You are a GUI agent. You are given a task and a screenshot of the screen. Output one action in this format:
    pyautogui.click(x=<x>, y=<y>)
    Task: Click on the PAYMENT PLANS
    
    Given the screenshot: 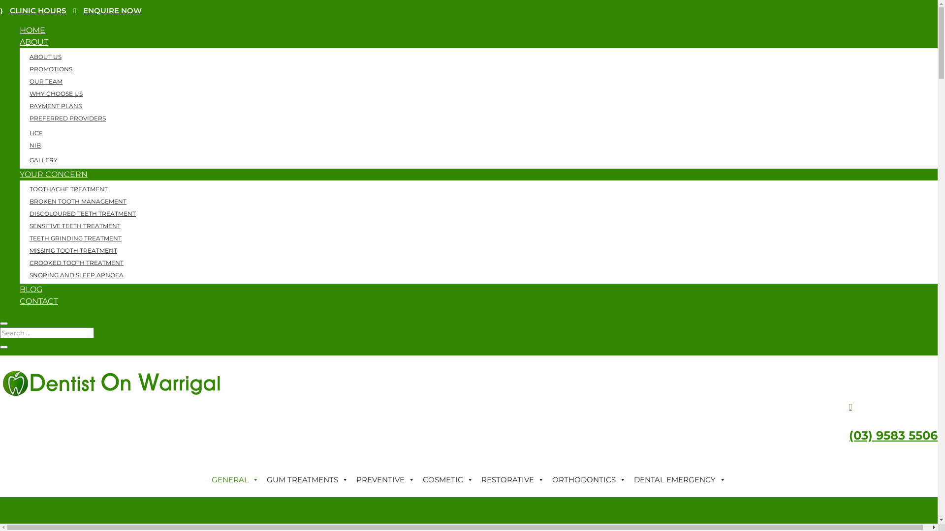 What is the action you would take?
    pyautogui.click(x=56, y=106)
    